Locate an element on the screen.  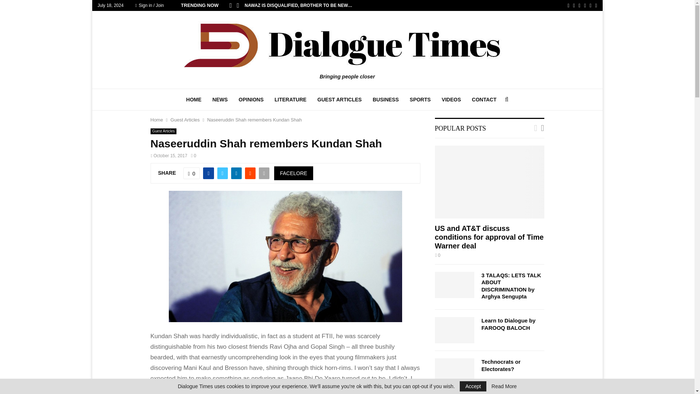
Xing is located at coordinates (596, 5).